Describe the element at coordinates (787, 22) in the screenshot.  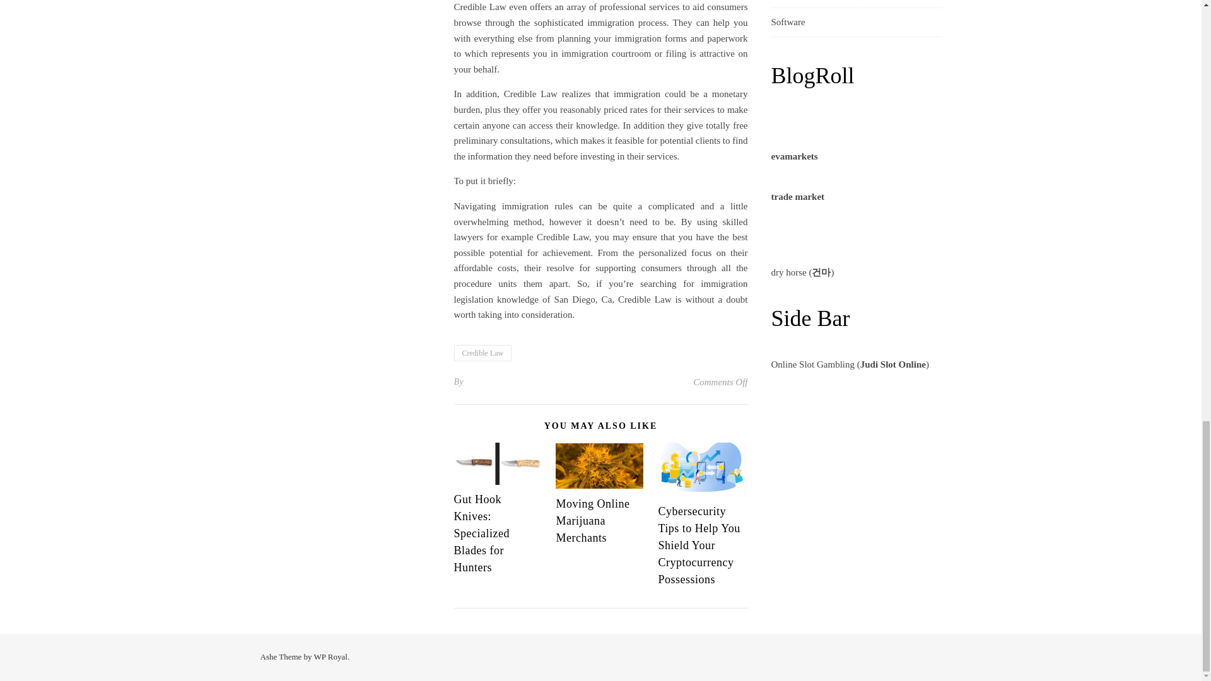
I see `Software` at that location.